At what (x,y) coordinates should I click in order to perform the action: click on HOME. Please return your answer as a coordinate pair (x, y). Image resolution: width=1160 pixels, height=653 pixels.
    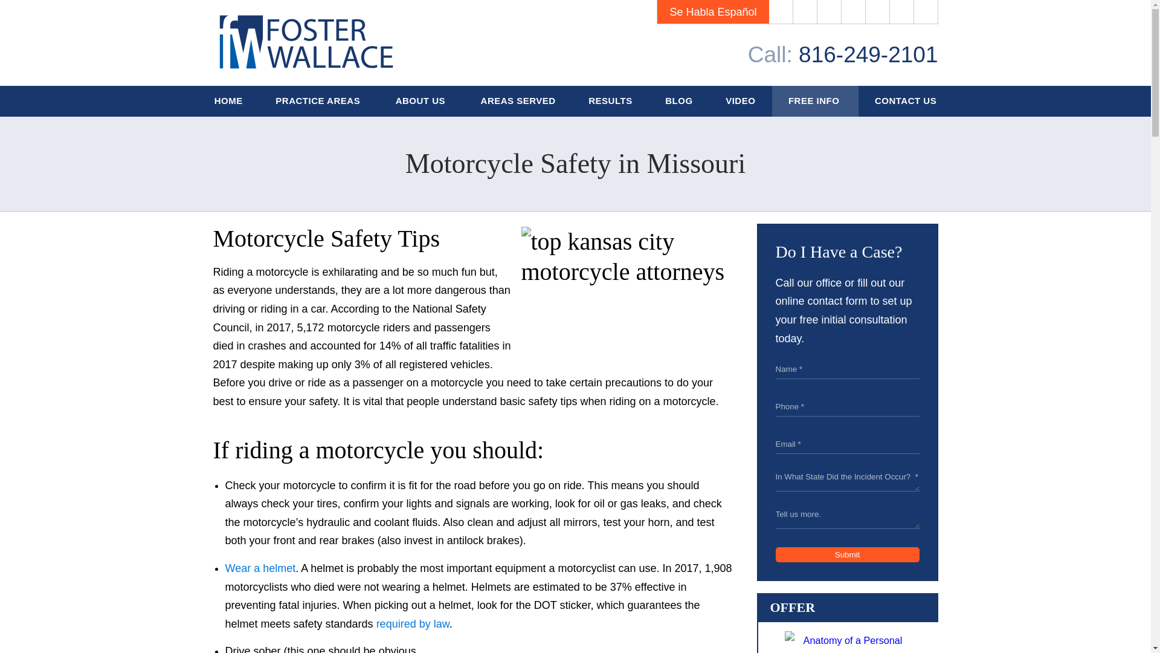
    Looking at the image, I should click on (229, 101).